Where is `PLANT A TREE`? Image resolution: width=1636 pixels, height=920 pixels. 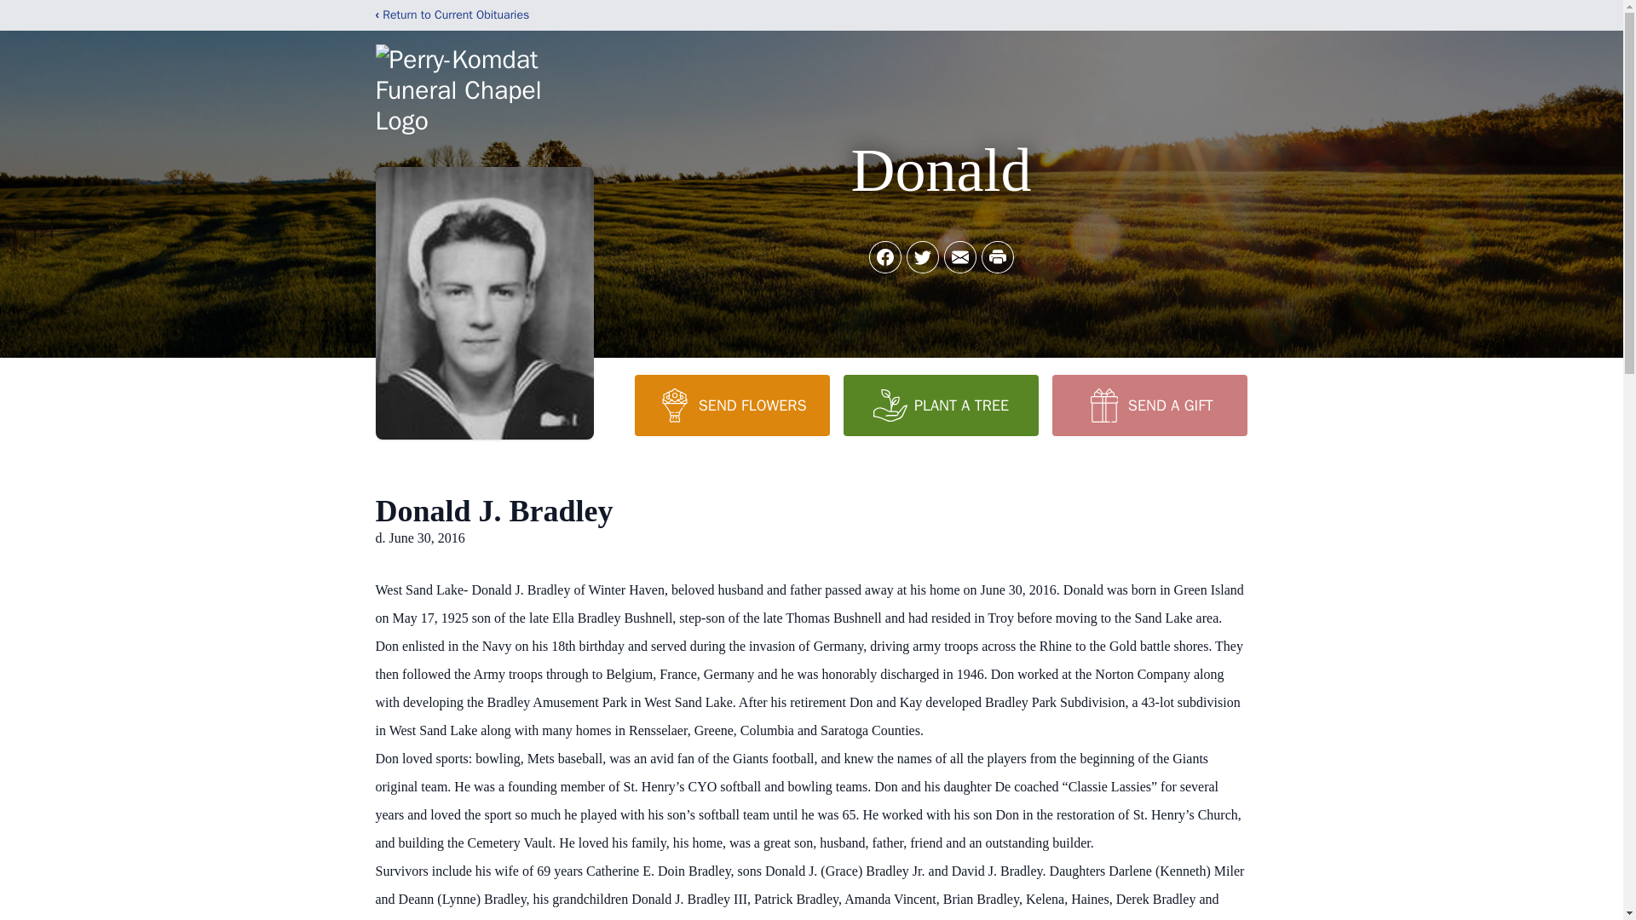 PLANT A TREE is located at coordinates (941, 405).